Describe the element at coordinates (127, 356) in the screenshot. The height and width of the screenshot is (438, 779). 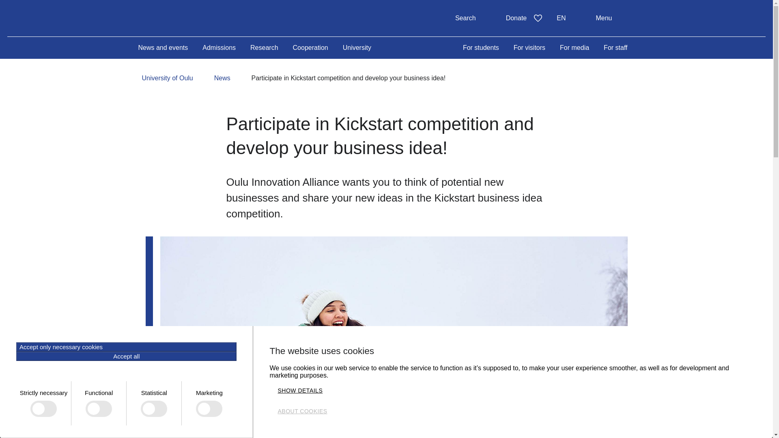
I see `Accept all` at that location.